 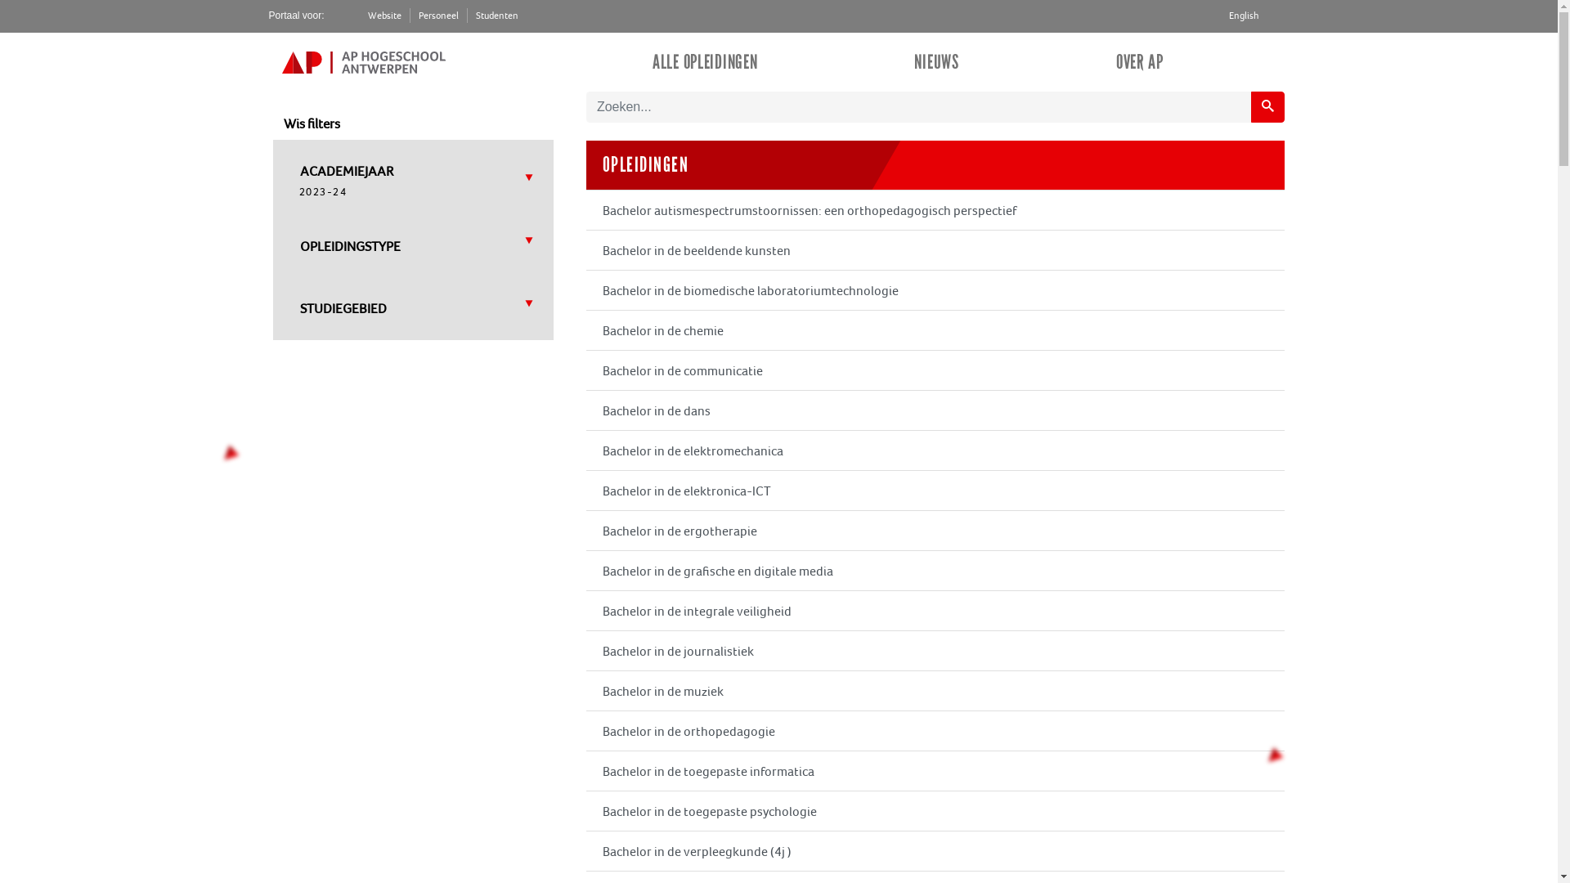 What do you see at coordinates (347, 172) in the screenshot?
I see `ACADEMIEJAAR` at bounding box center [347, 172].